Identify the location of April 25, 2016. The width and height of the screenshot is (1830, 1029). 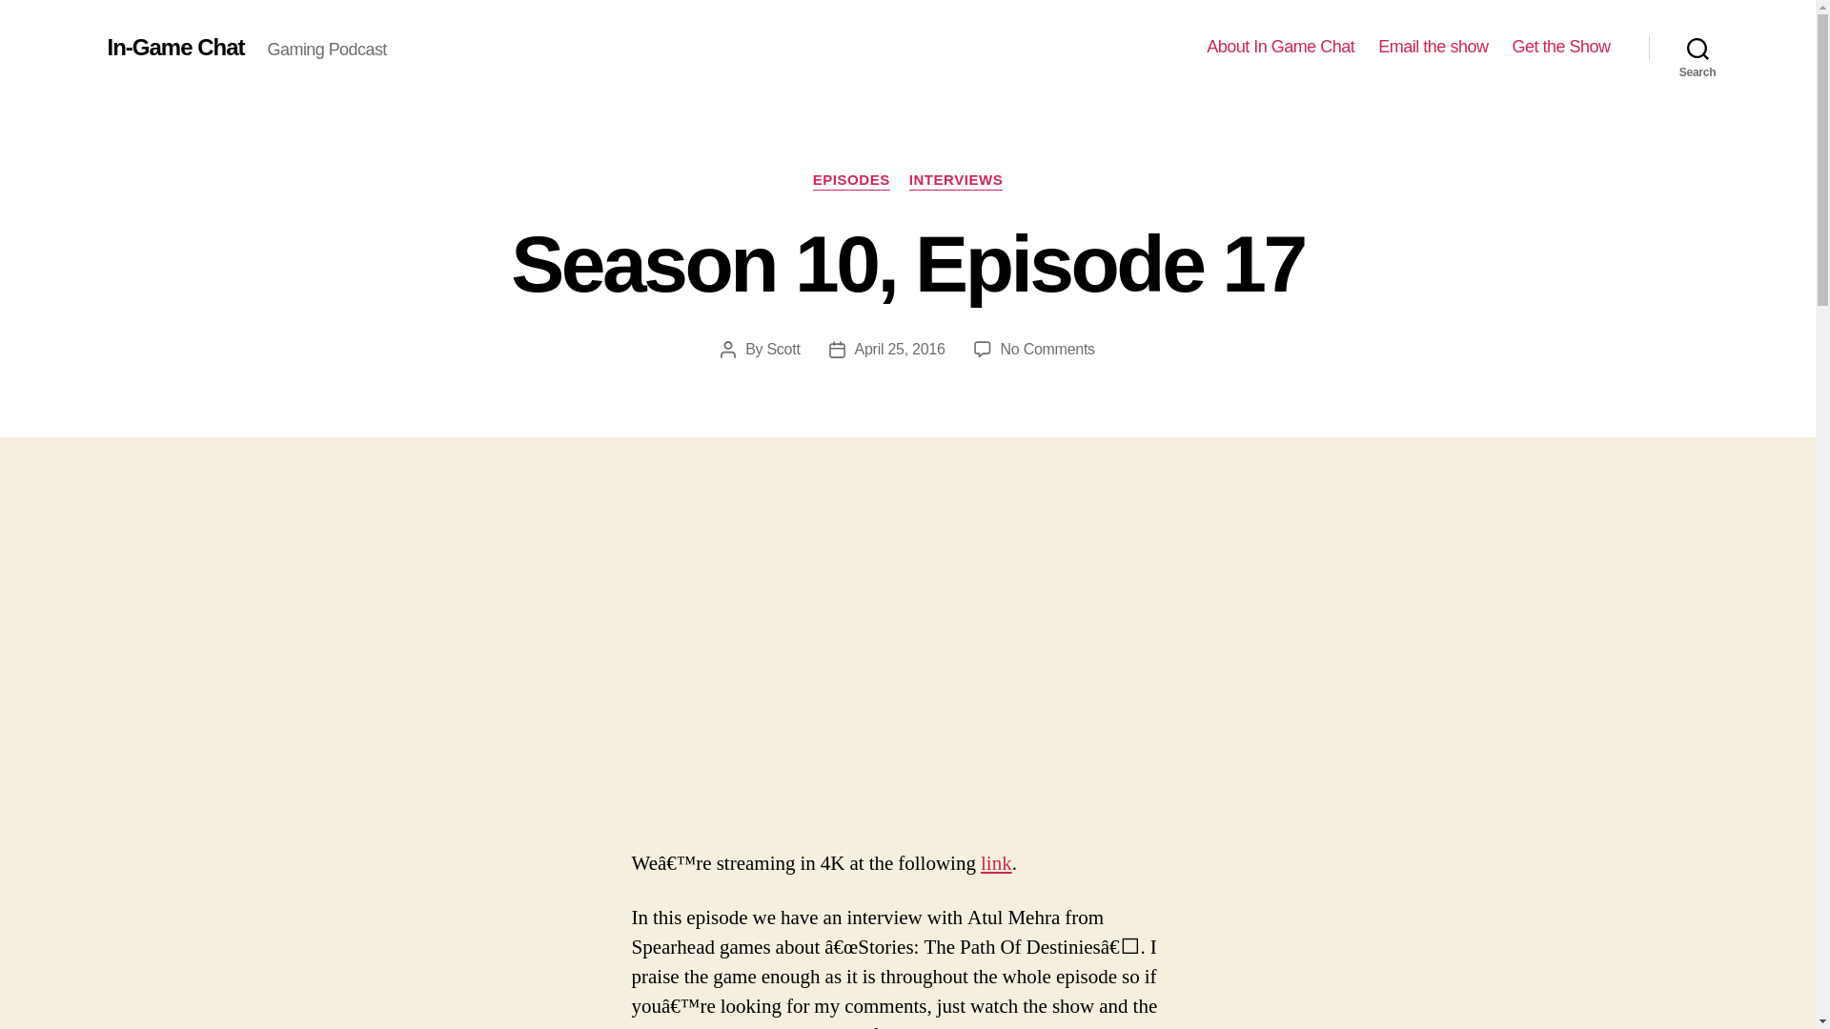
(1047, 349).